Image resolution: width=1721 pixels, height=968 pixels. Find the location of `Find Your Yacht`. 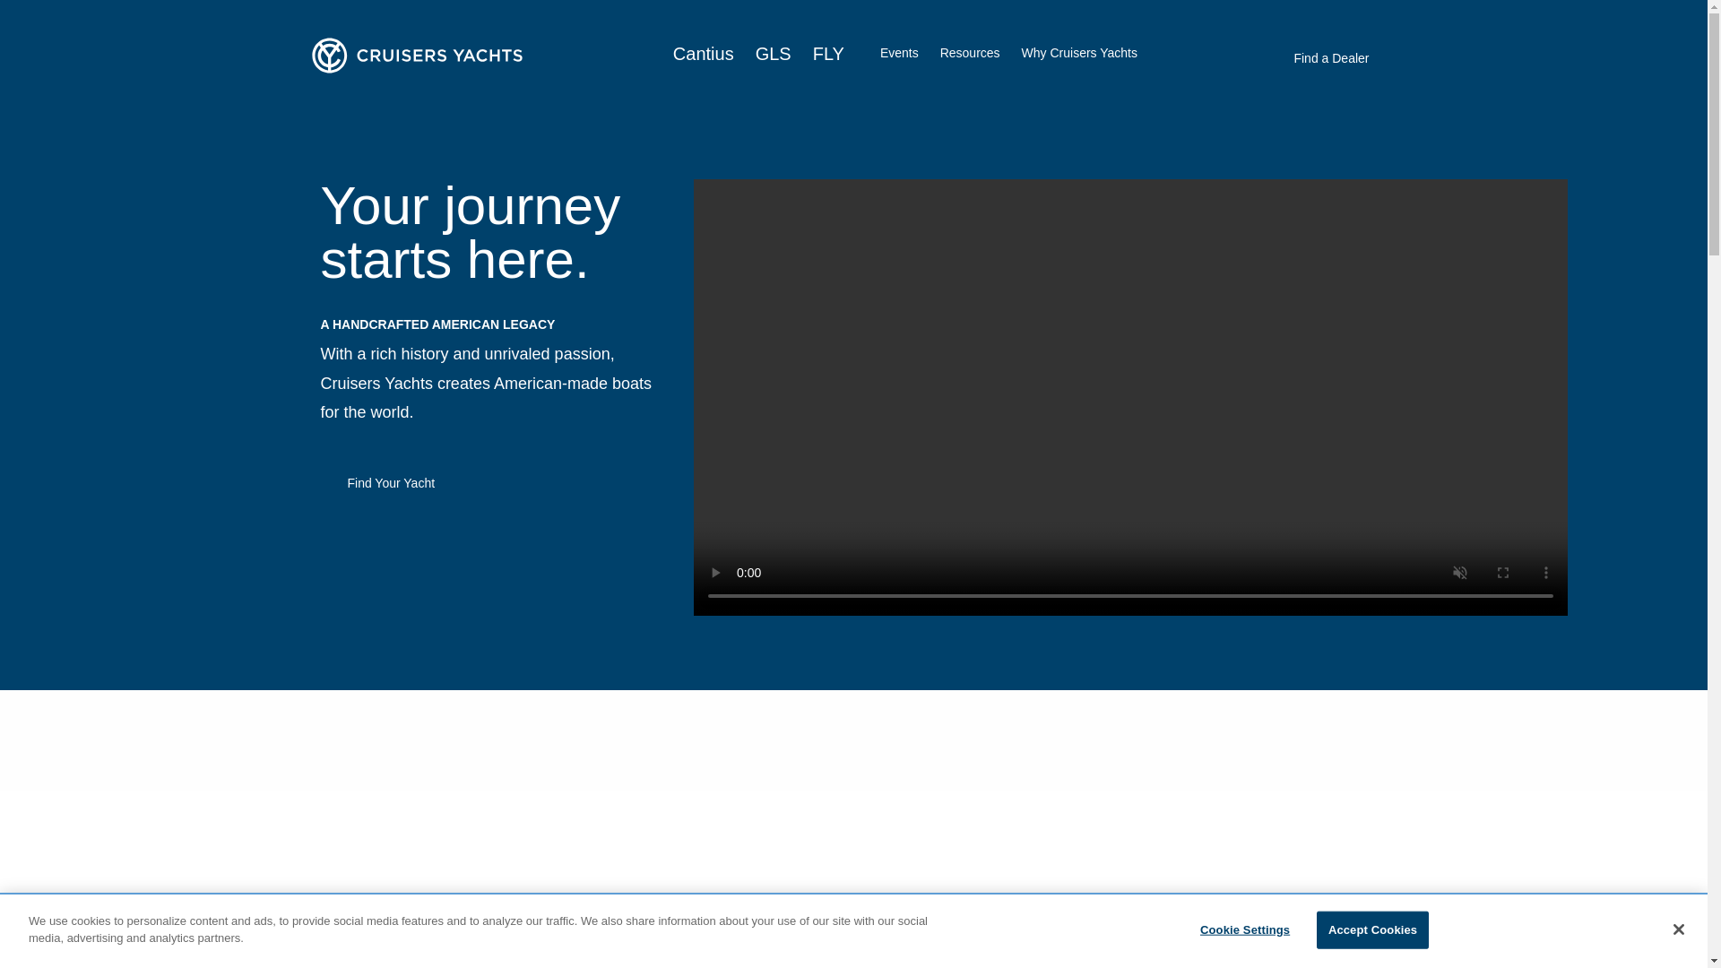

Find Your Yacht is located at coordinates (391, 482).